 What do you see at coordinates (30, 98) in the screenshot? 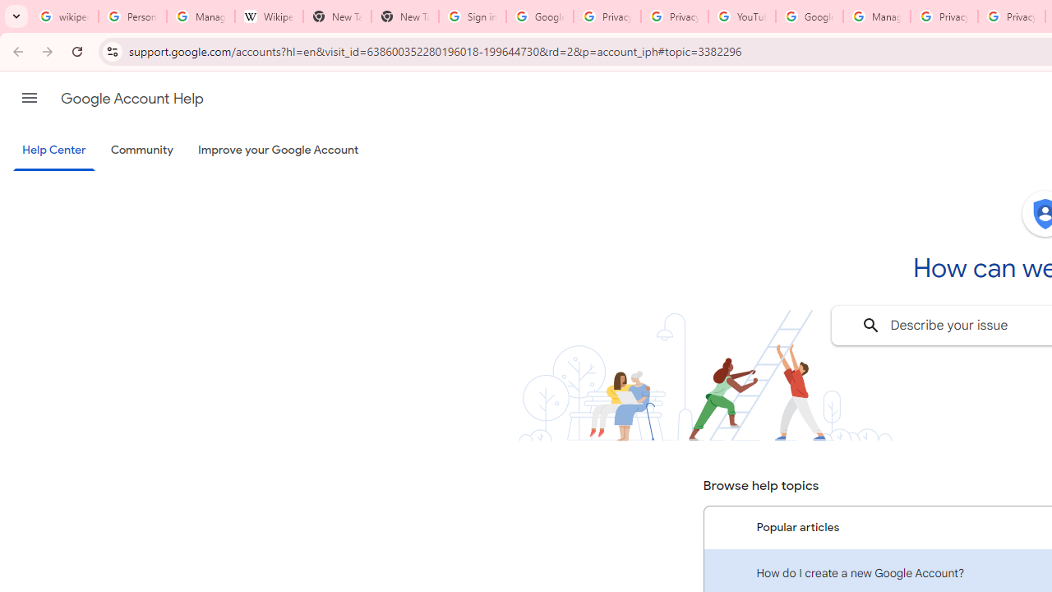
I see `Main menu` at bounding box center [30, 98].